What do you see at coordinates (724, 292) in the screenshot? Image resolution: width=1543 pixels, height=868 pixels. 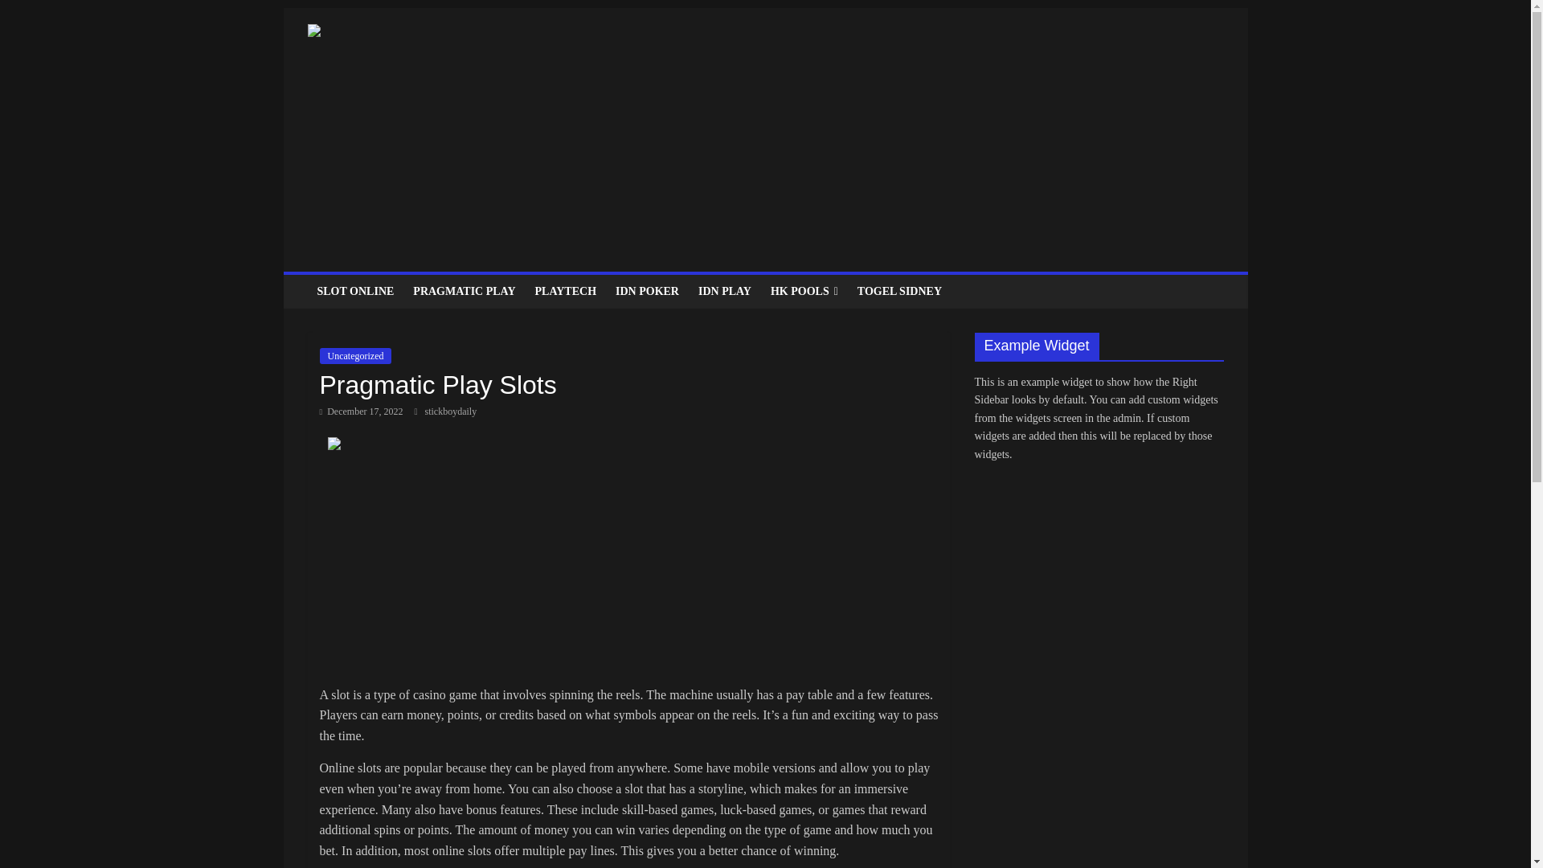 I see `IDN PLAY` at bounding box center [724, 292].